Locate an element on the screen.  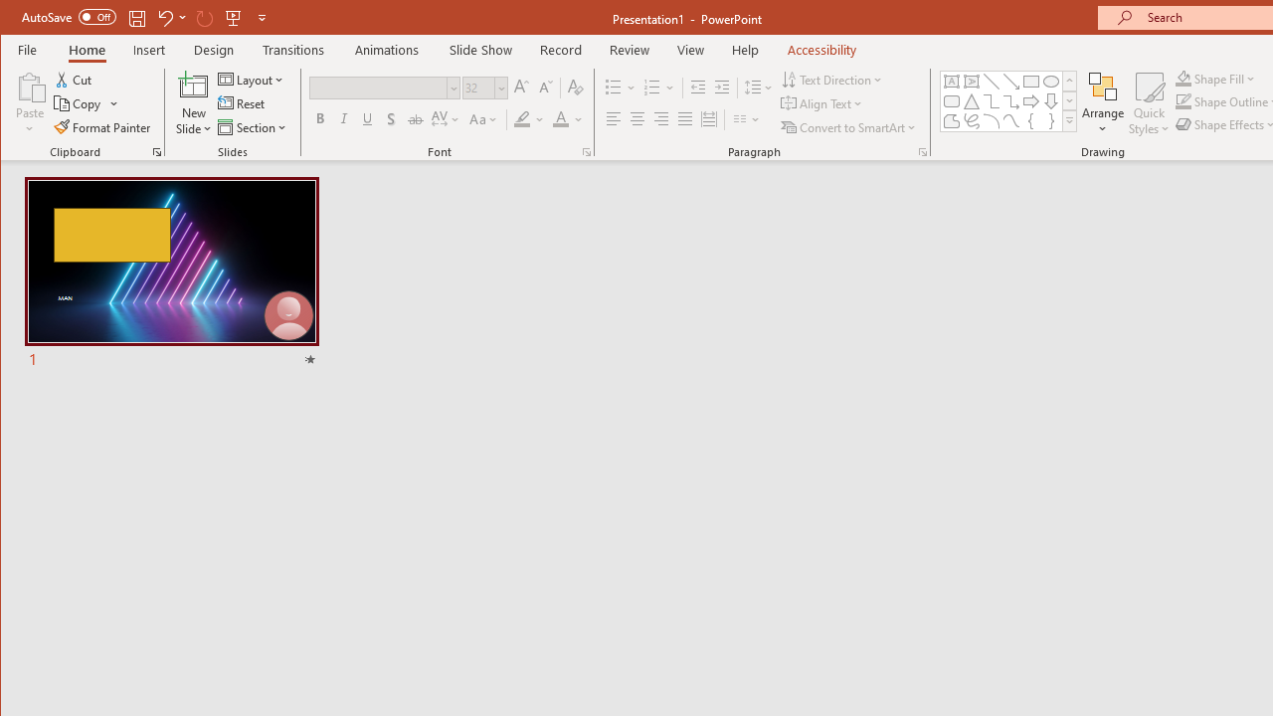
Left Brace is located at coordinates (1030, 121).